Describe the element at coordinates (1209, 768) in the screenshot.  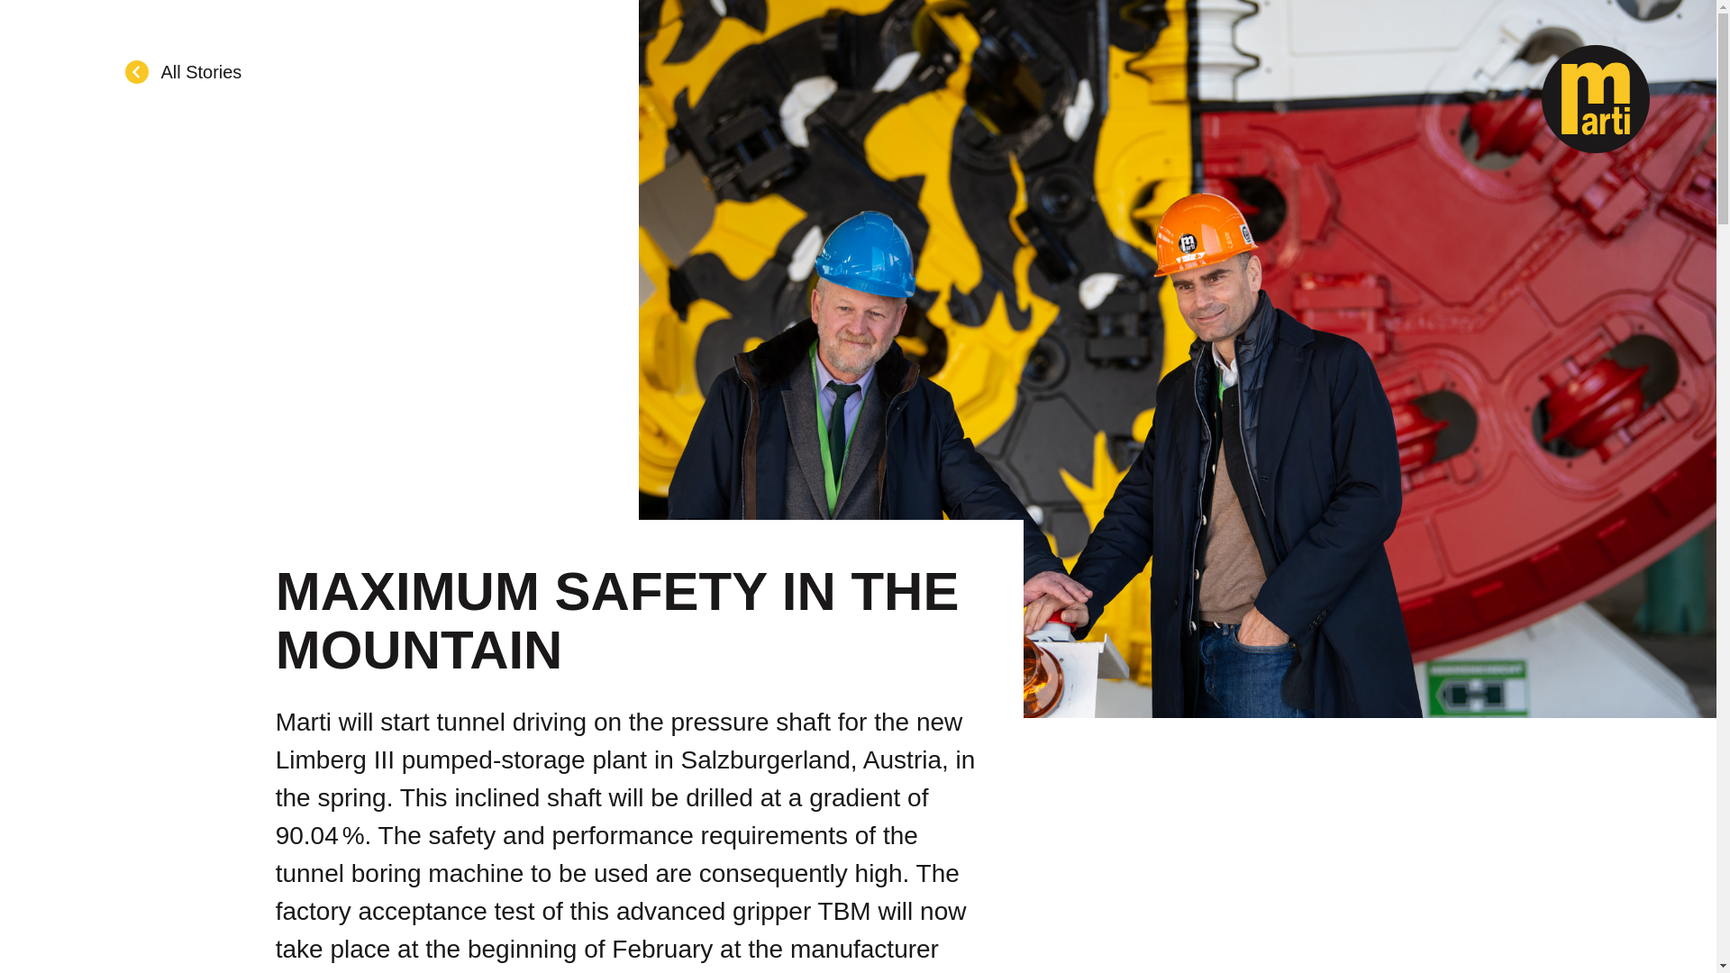
I see `Sustainability` at that location.